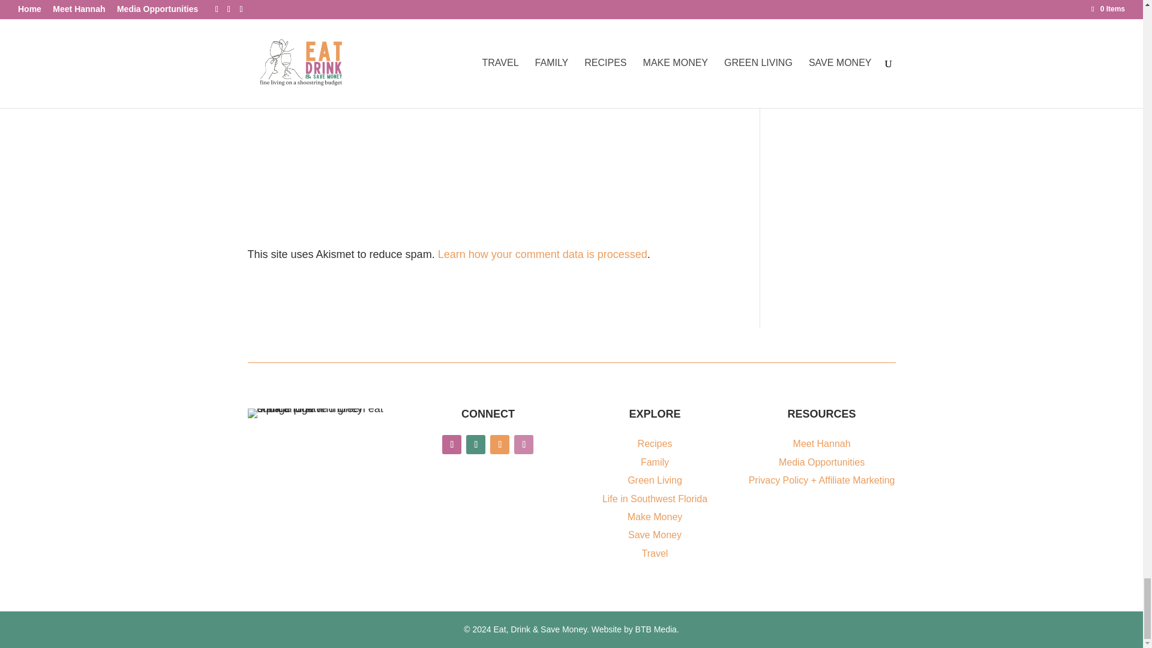 The width and height of the screenshot is (1152, 648). Describe the element at coordinates (321, 413) in the screenshot. I see `orange pink and green eat drink and save money square logo` at that location.